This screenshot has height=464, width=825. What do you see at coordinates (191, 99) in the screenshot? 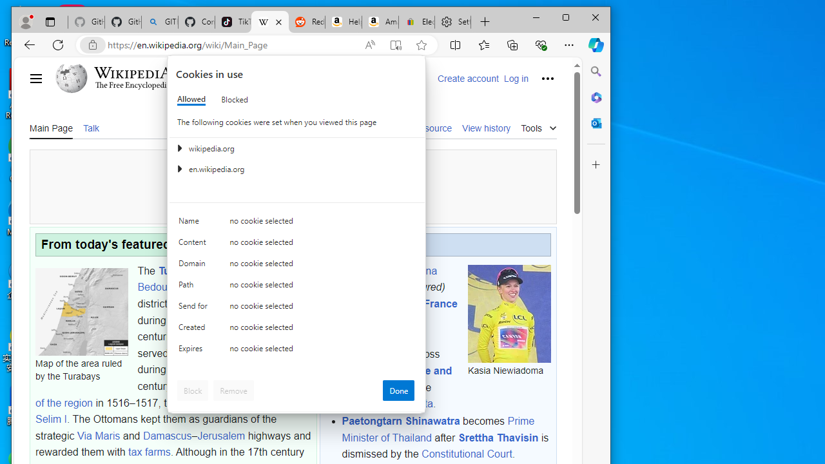
I see `Allowed` at bounding box center [191, 99].